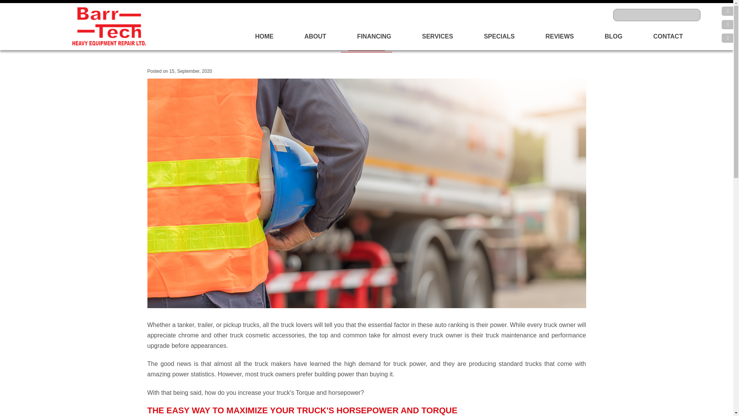 This screenshot has width=739, height=416. I want to click on REVIEWS, so click(560, 36).